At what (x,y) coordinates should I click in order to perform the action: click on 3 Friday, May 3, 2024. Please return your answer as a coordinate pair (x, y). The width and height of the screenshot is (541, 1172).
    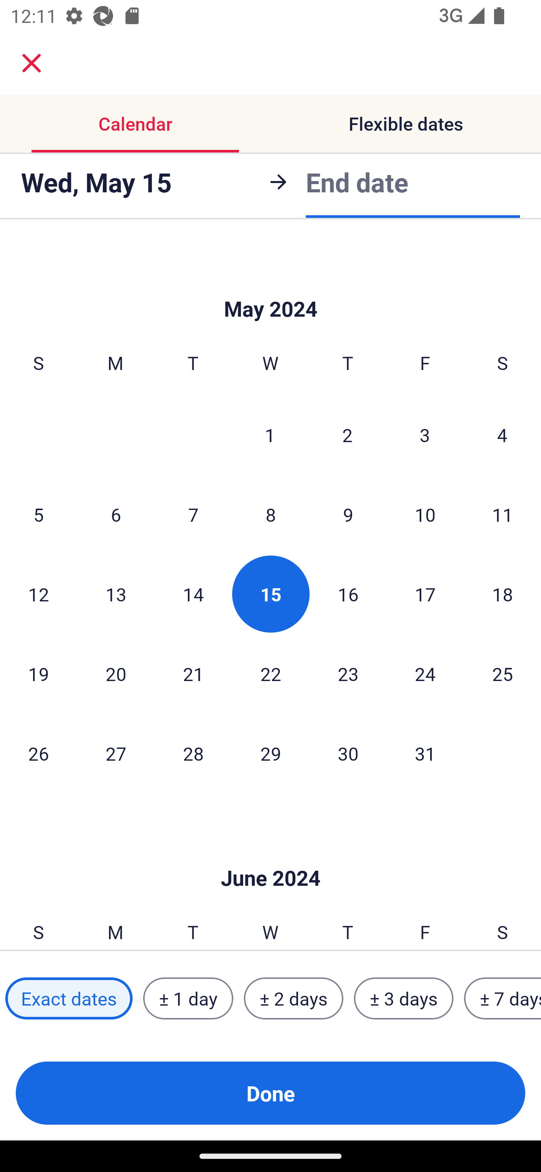
    Looking at the image, I should click on (425, 435).